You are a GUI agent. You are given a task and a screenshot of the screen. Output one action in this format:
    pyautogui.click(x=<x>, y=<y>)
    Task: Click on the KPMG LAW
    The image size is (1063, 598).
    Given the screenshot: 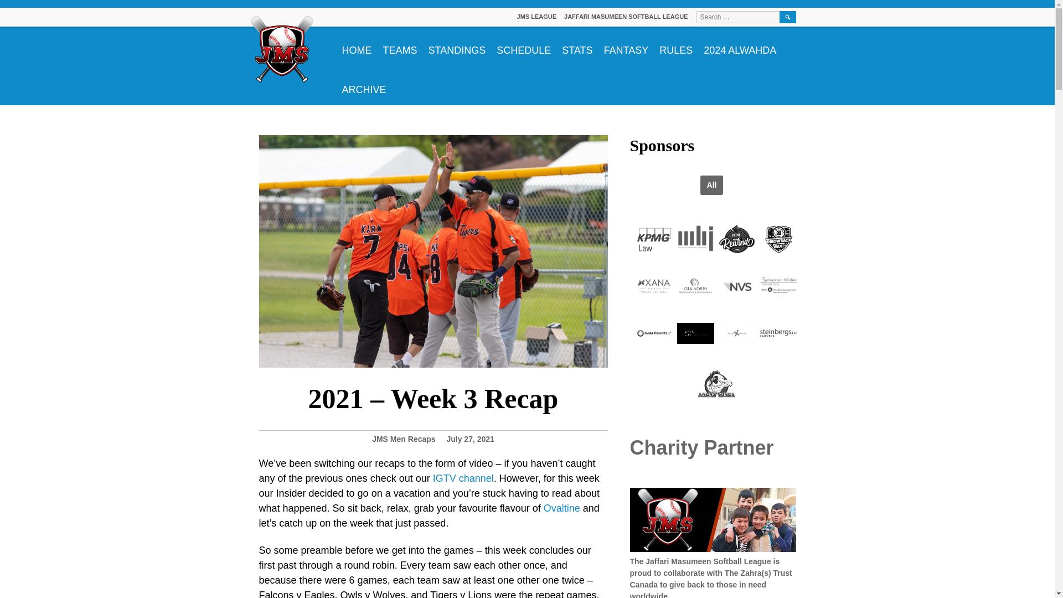 What is the action you would take?
    pyautogui.click(x=654, y=239)
    